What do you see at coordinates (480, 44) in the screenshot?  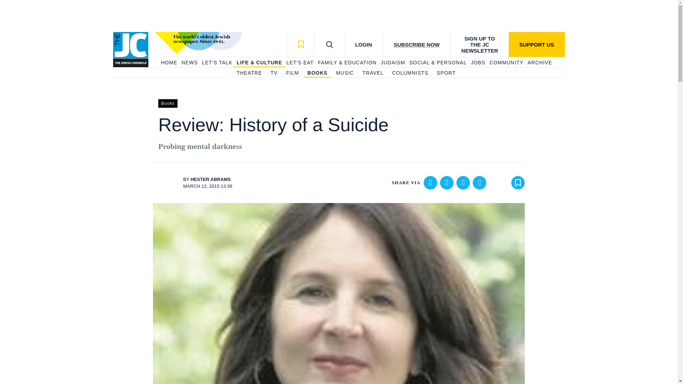 I see `SIGN UP TO THE JC NEWSLETTER` at bounding box center [480, 44].